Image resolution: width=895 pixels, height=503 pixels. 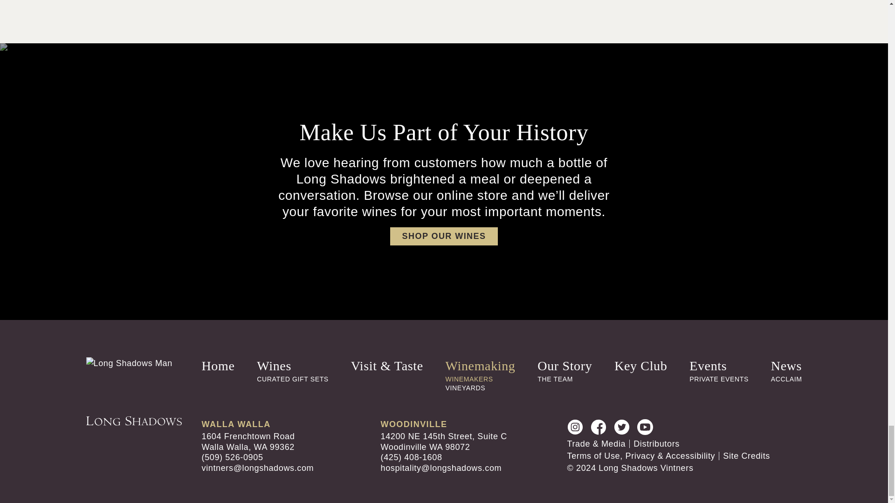 What do you see at coordinates (555, 379) in the screenshot?
I see `THE TEAM` at bounding box center [555, 379].